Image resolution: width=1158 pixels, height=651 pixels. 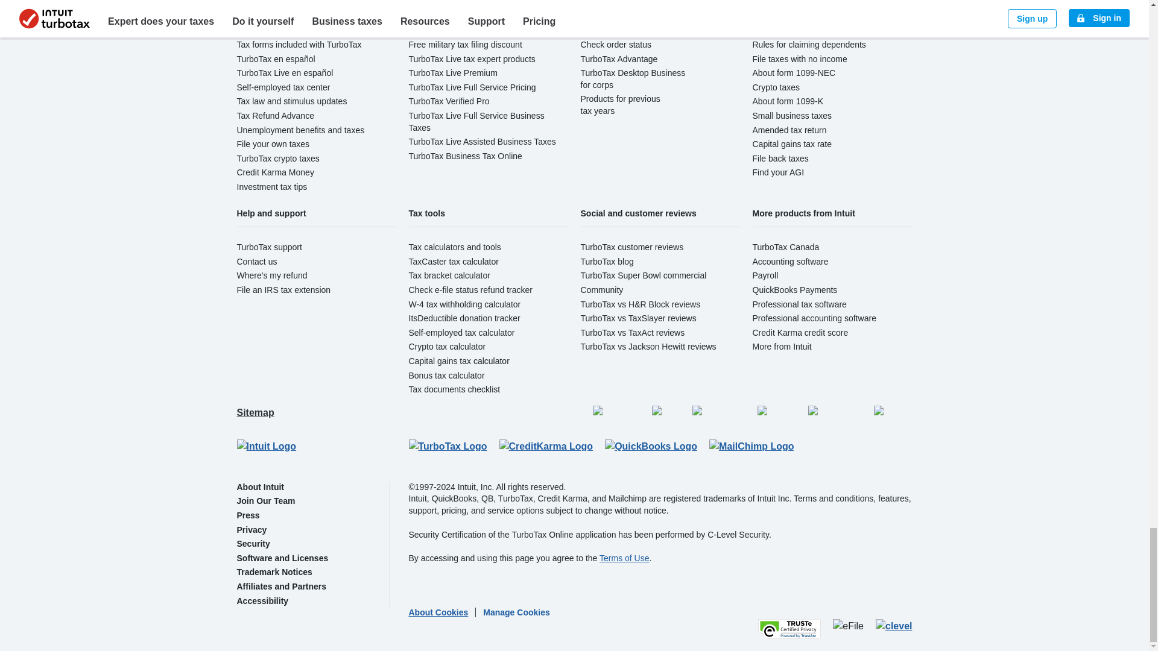 I want to click on Deluxe to maximize tax deductions, so click(x=474, y=16).